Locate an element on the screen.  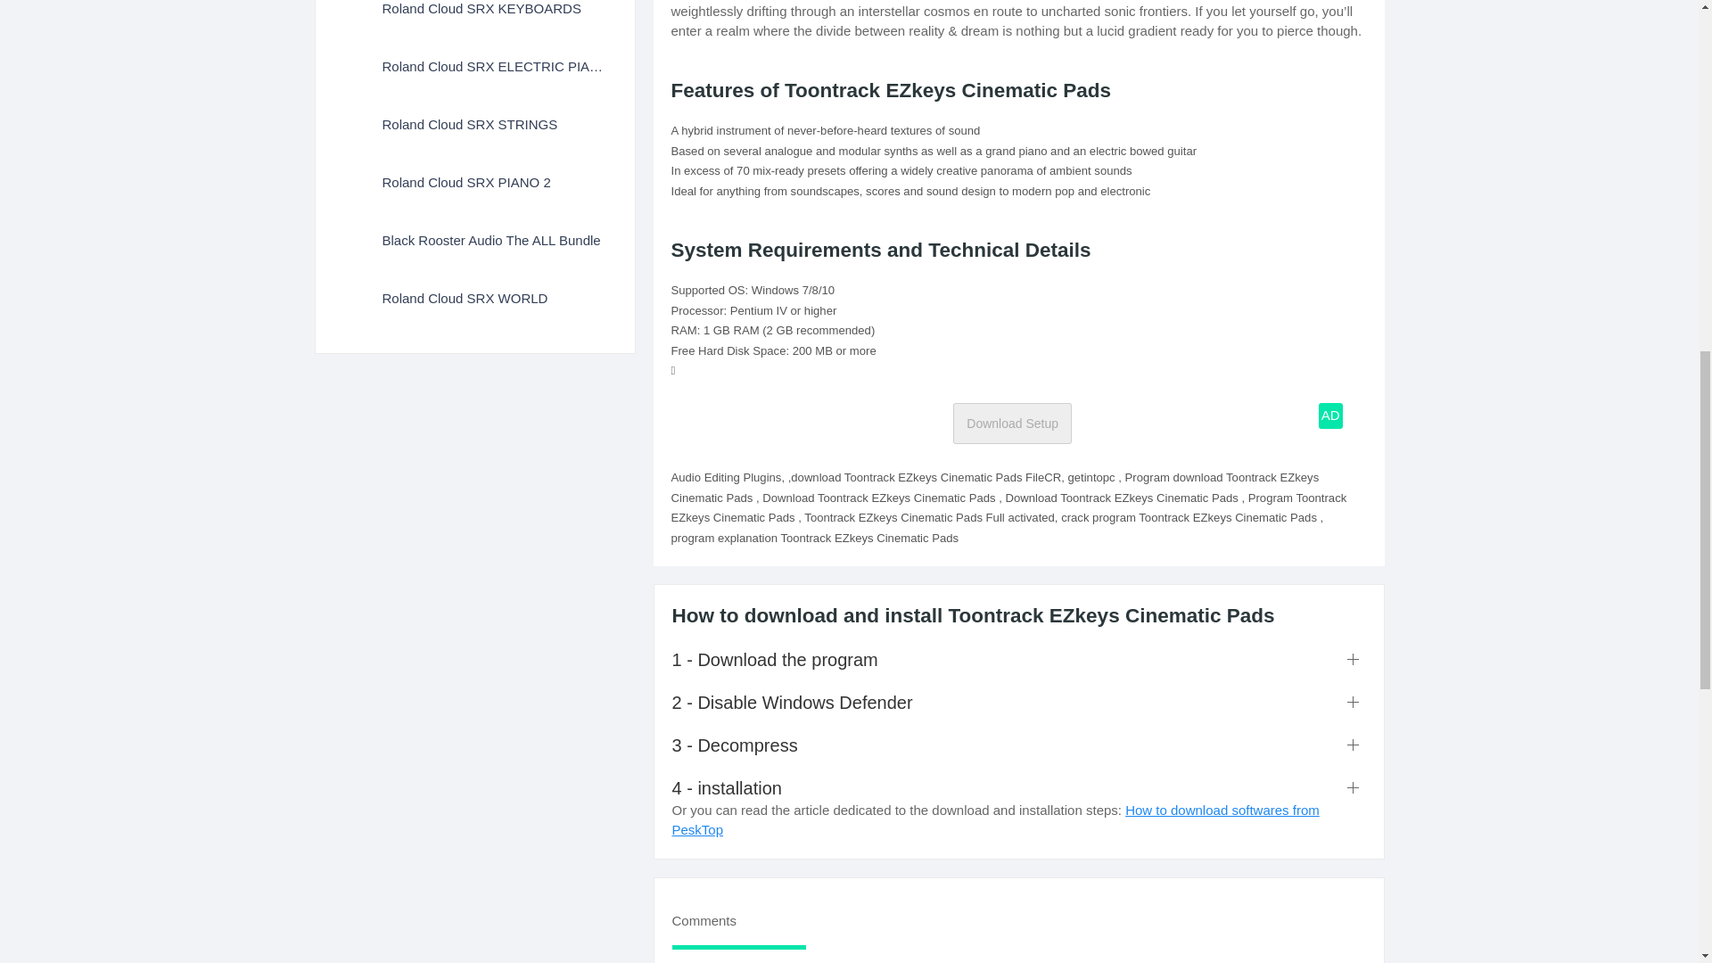
Download Setup is located at coordinates (1012, 423).